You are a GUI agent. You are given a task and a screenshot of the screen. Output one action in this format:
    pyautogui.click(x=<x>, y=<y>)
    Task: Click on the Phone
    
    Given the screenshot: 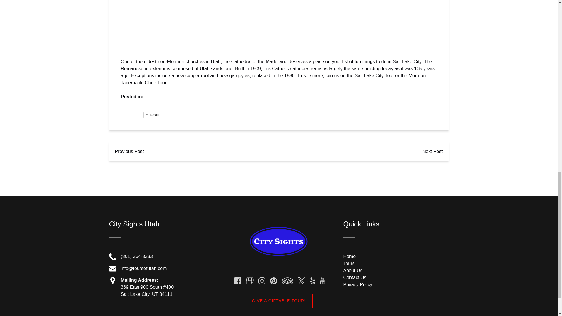 What is the action you would take?
    pyautogui.click(x=112, y=257)
    